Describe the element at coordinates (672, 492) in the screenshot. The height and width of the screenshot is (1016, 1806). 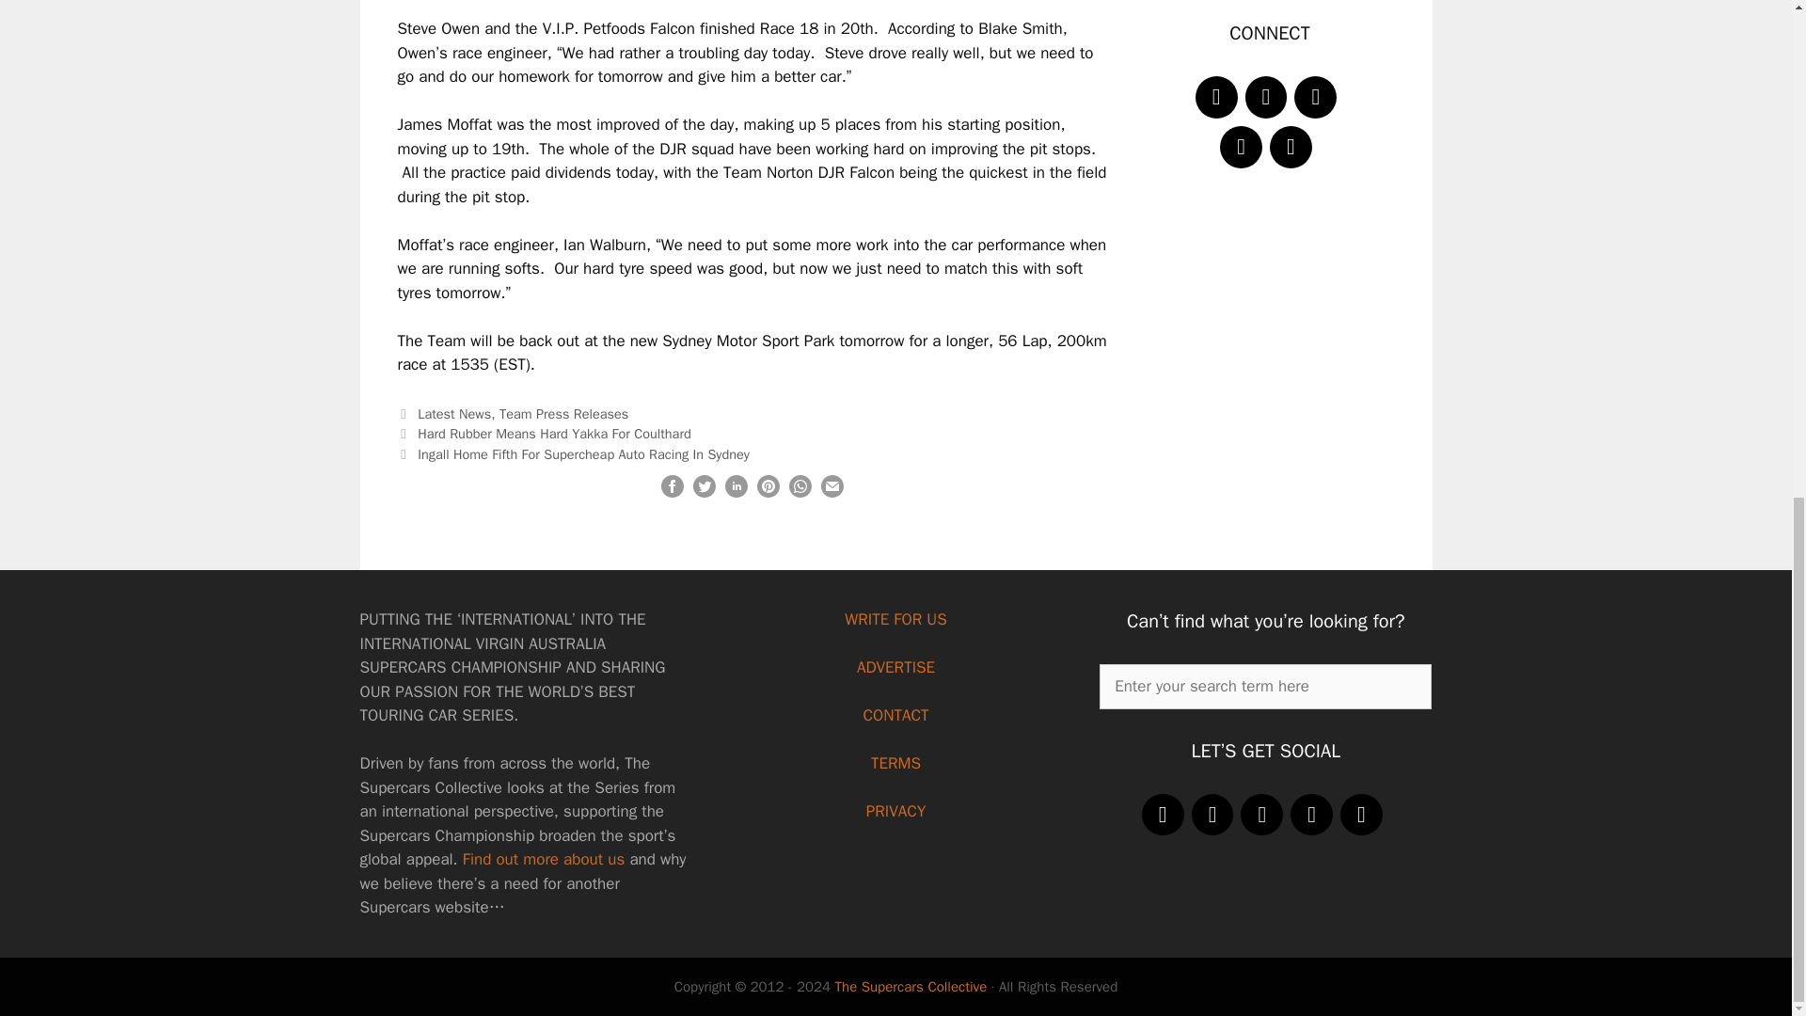
I see `Share this post!` at that location.